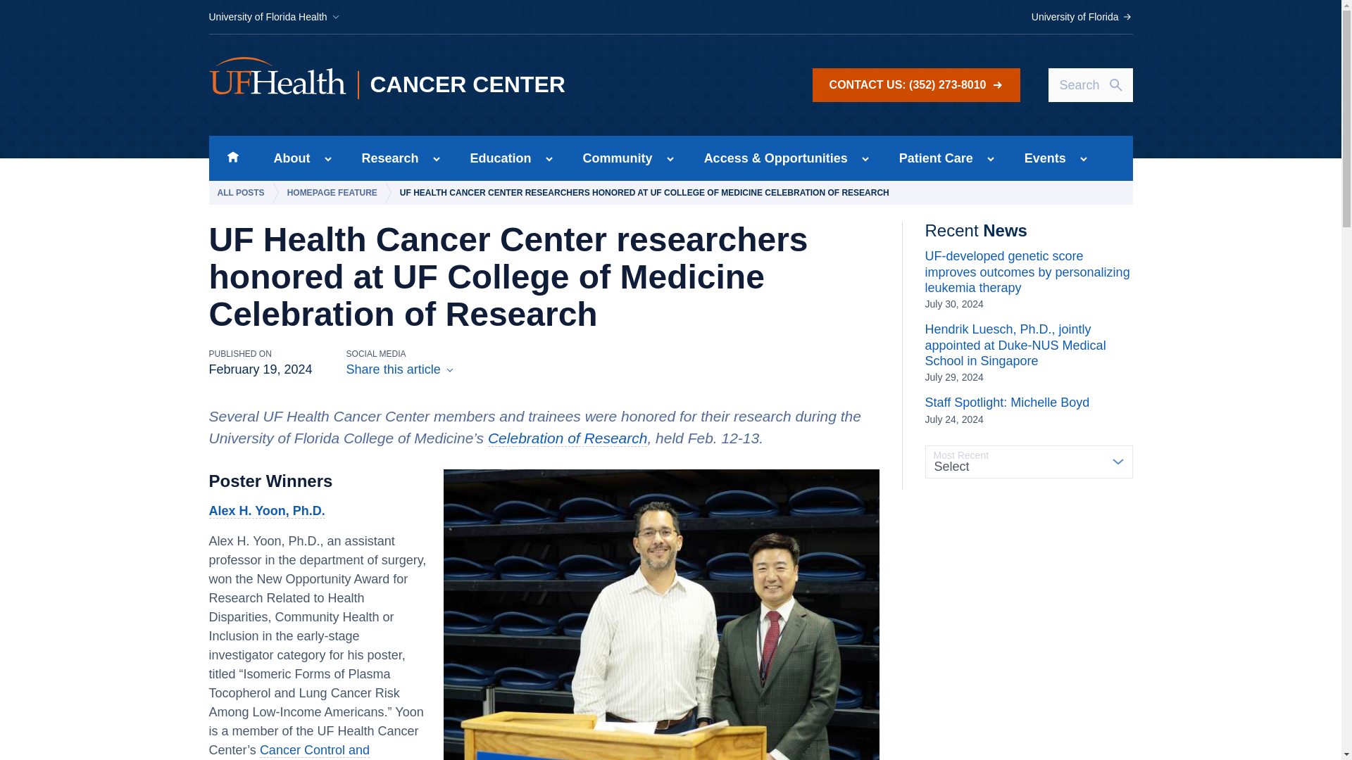 Image resolution: width=1352 pixels, height=760 pixels. Describe the element at coordinates (478, 85) in the screenshot. I see `CANCER CENTER` at that location.